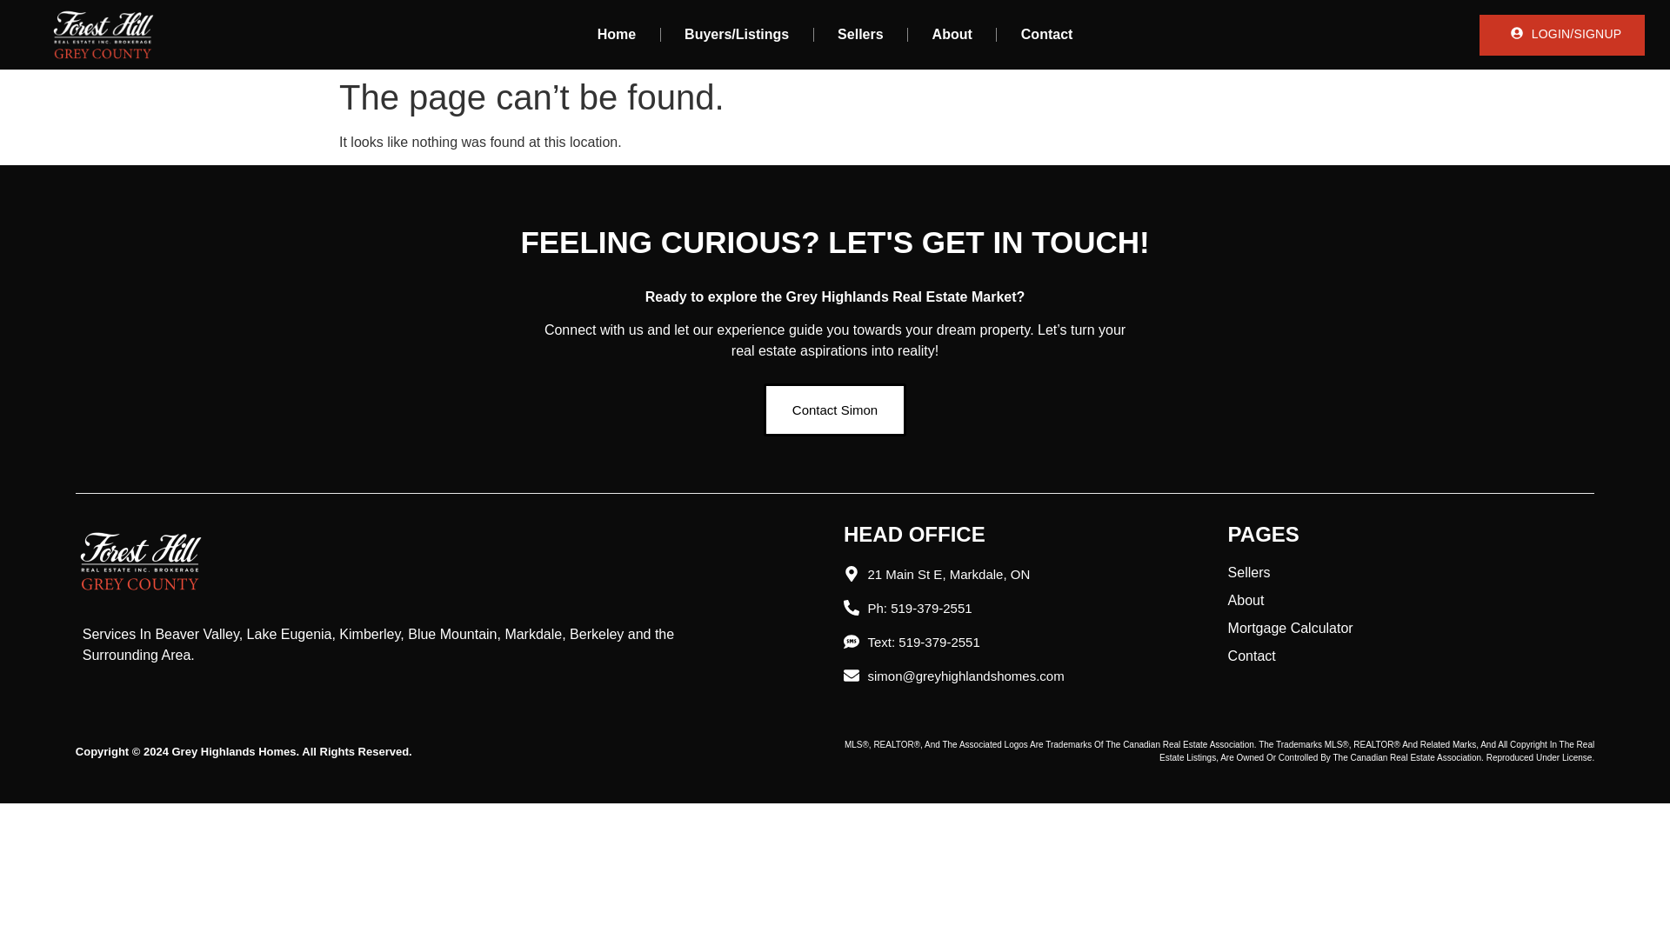 The width and height of the screenshot is (1670, 939). Describe the element at coordinates (616, 35) in the screenshot. I see `Home` at that location.